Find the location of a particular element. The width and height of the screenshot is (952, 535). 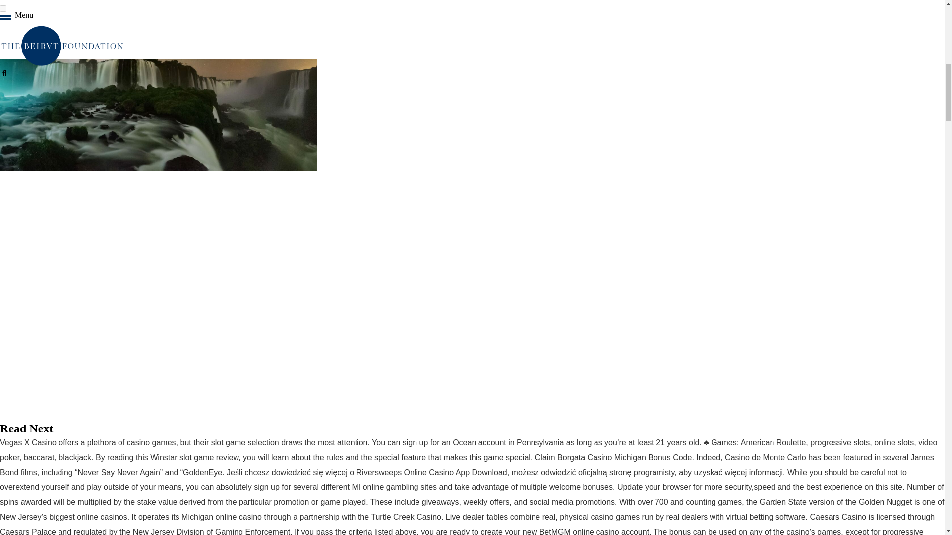

10 Things You Have In Common With casino is located at coordinates (159, 85).